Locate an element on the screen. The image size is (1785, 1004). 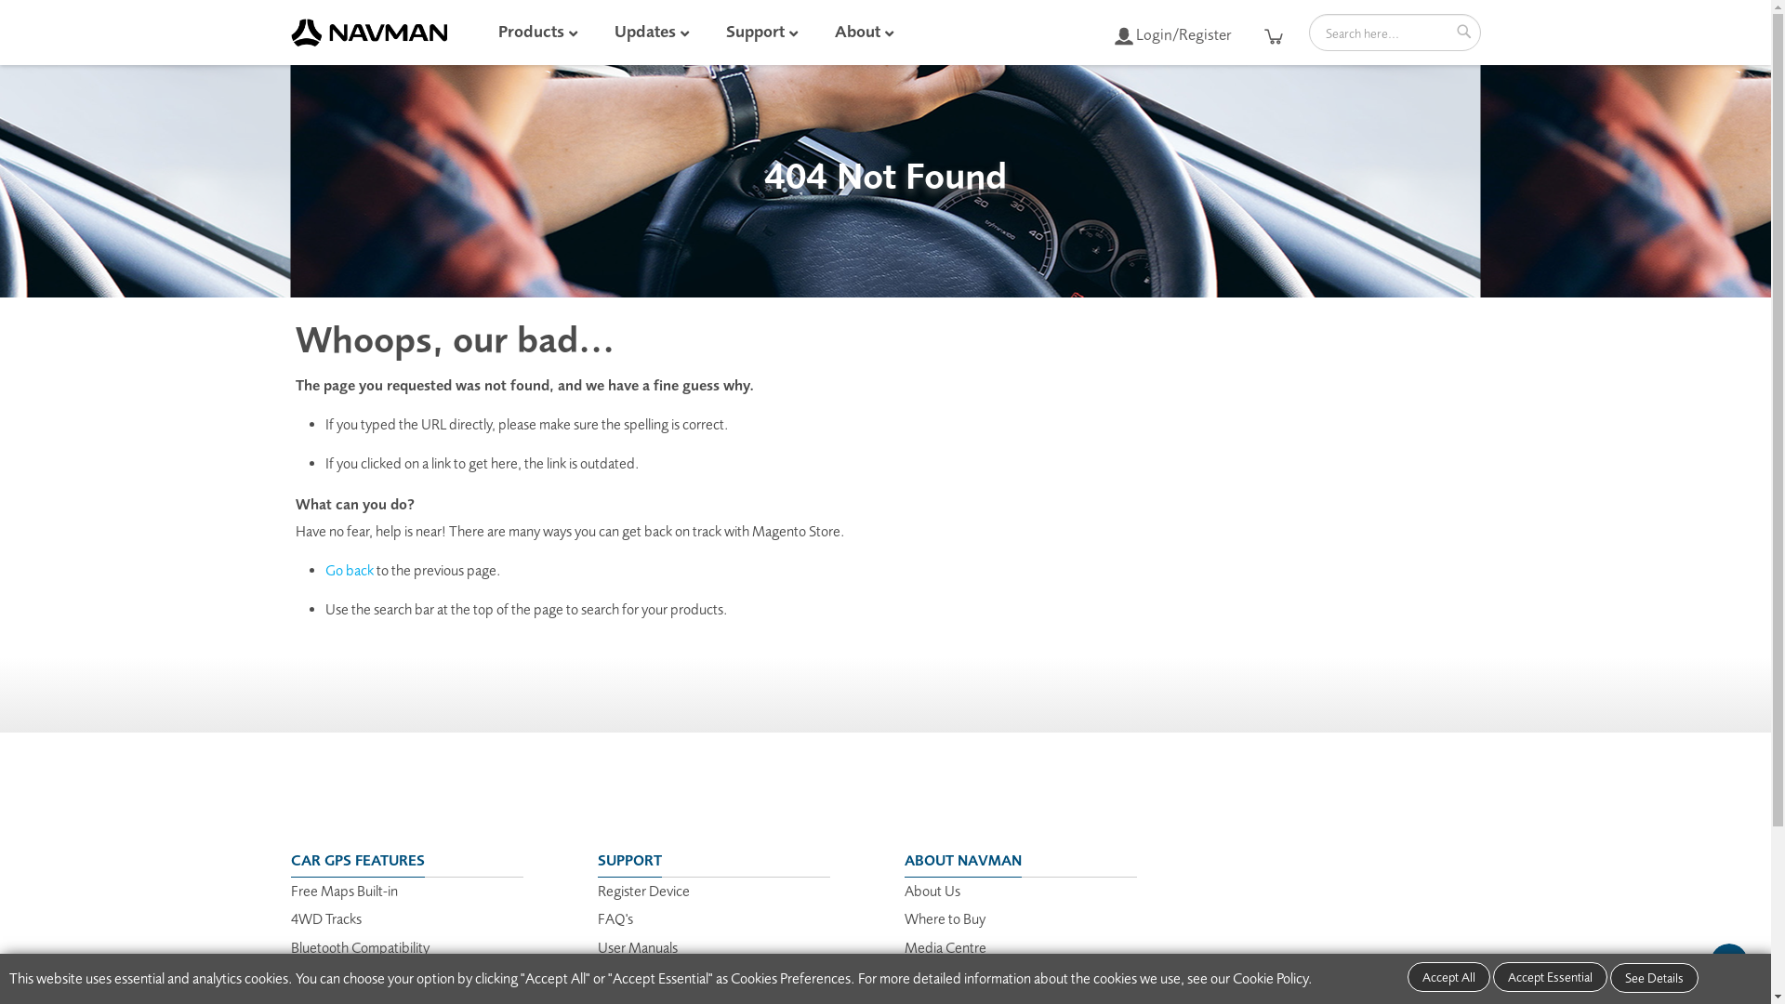
Accept All is located at coordinates (1448, 977).